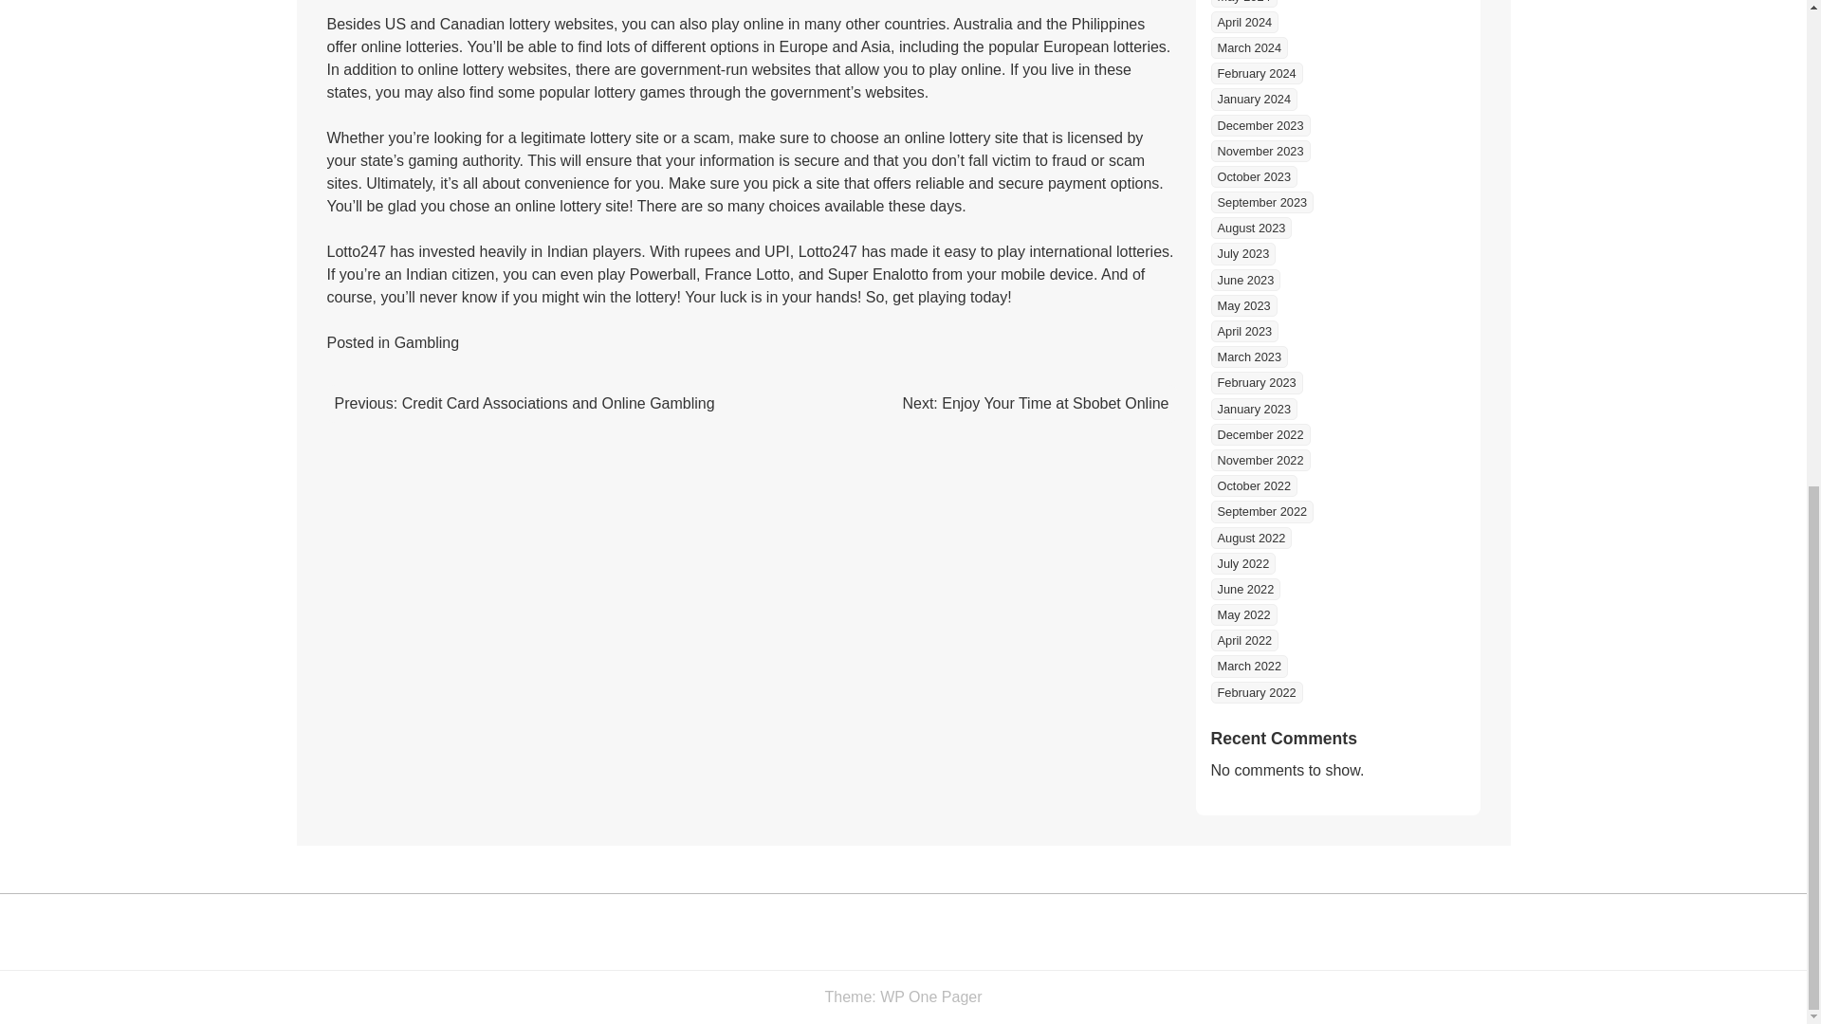  What do you see at coordinates (1244, 21) in the screenshot?
I see `April 2024` at bounding box center [1244, 21].